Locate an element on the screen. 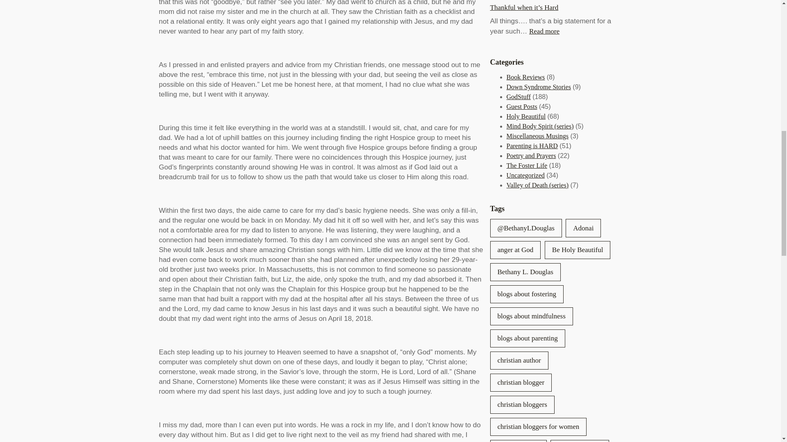 Image resolution: width=787 pixels, height=442 pixels. Down Syndrome Stories is located at coordinates (539, 87).